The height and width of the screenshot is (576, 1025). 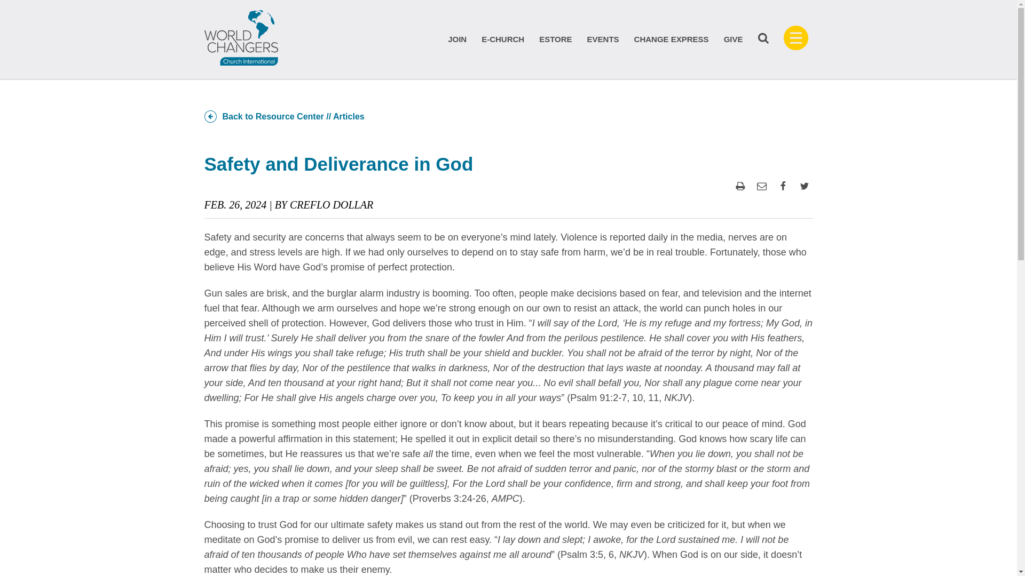 I want to click on Search, so click(x=763, y=41).